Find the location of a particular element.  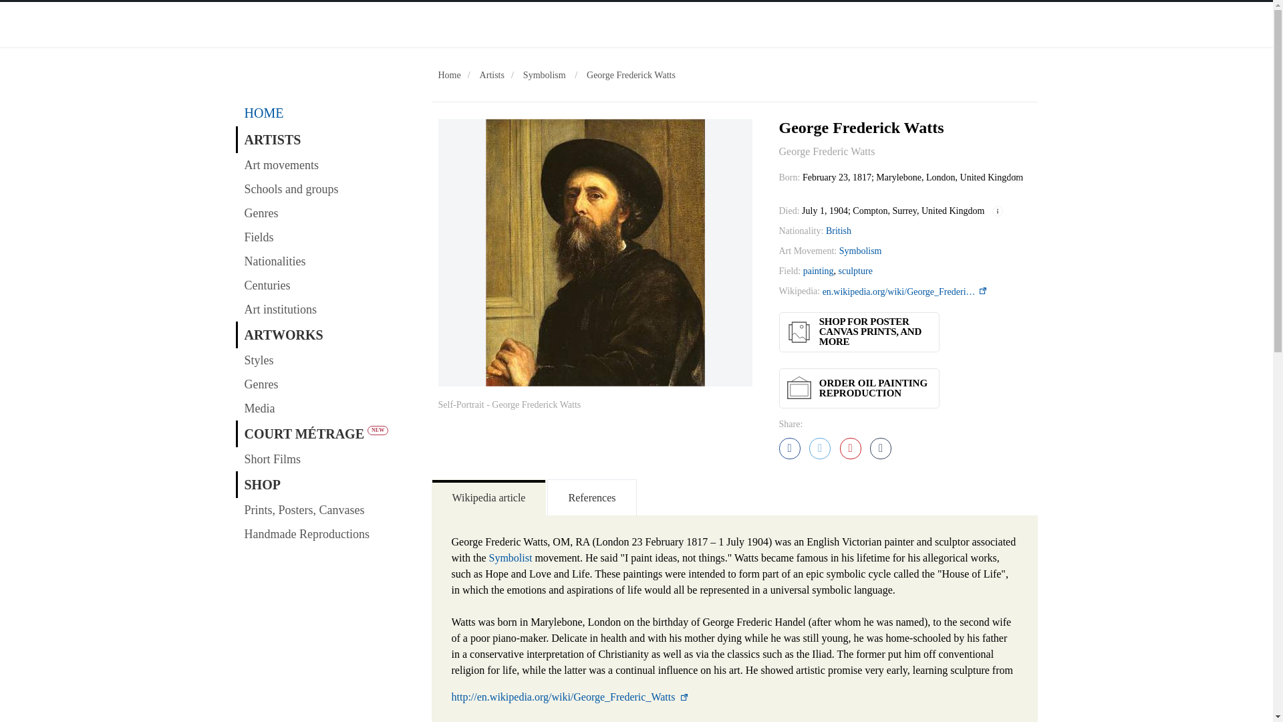

HOME is located at coordinates (326, 113).